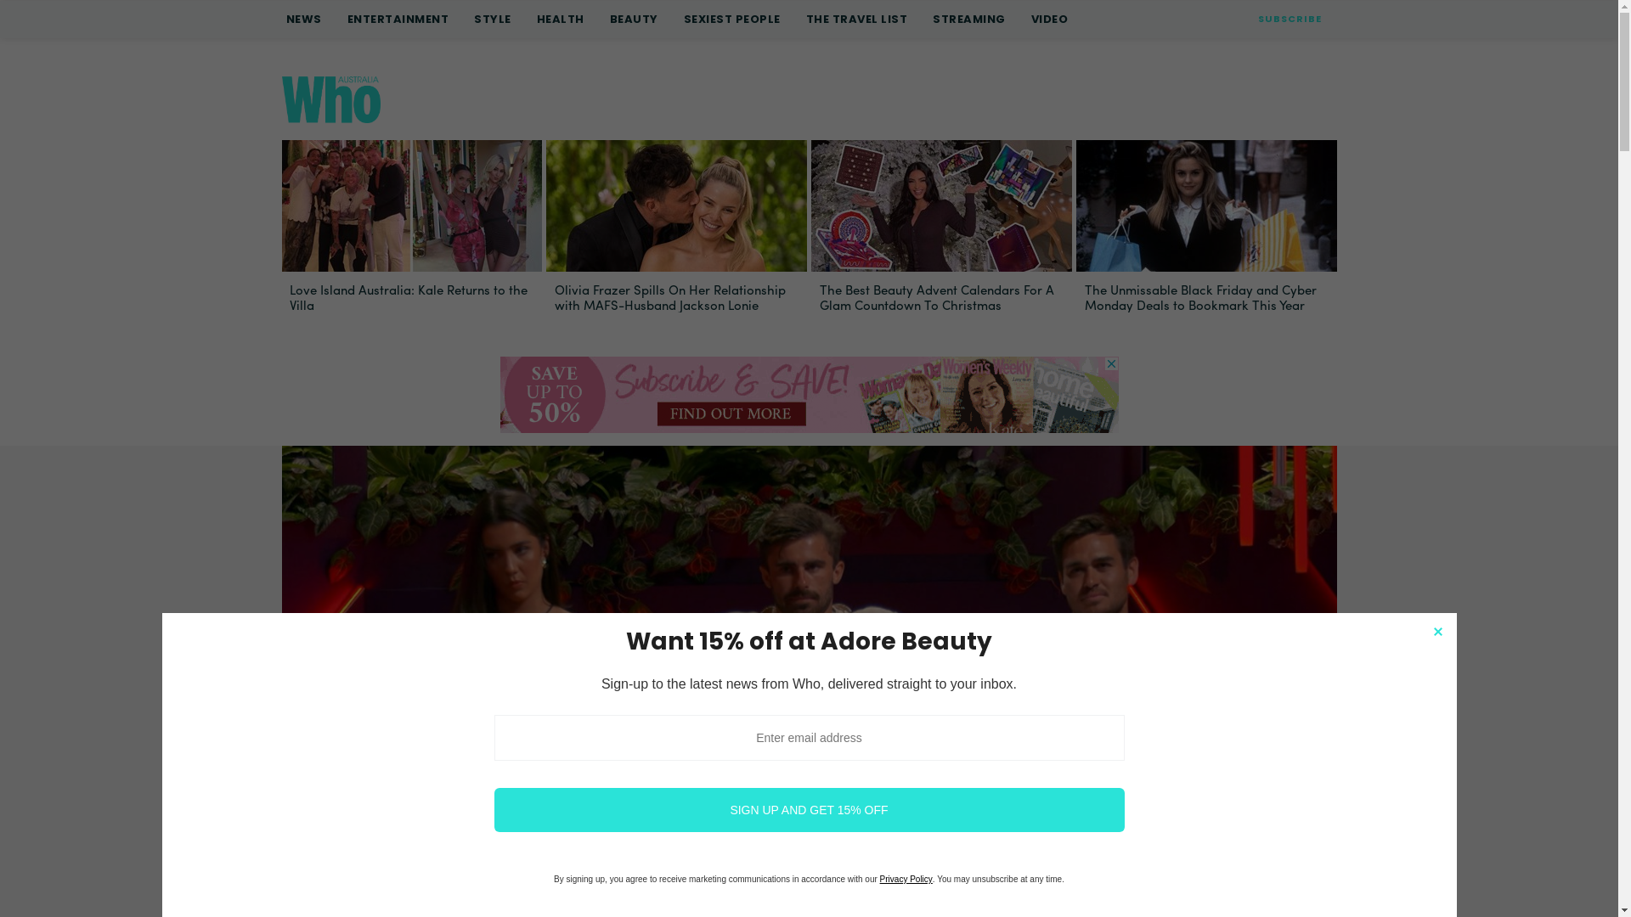  I want to click on ENTERTAINMENT, so click(398, 19).